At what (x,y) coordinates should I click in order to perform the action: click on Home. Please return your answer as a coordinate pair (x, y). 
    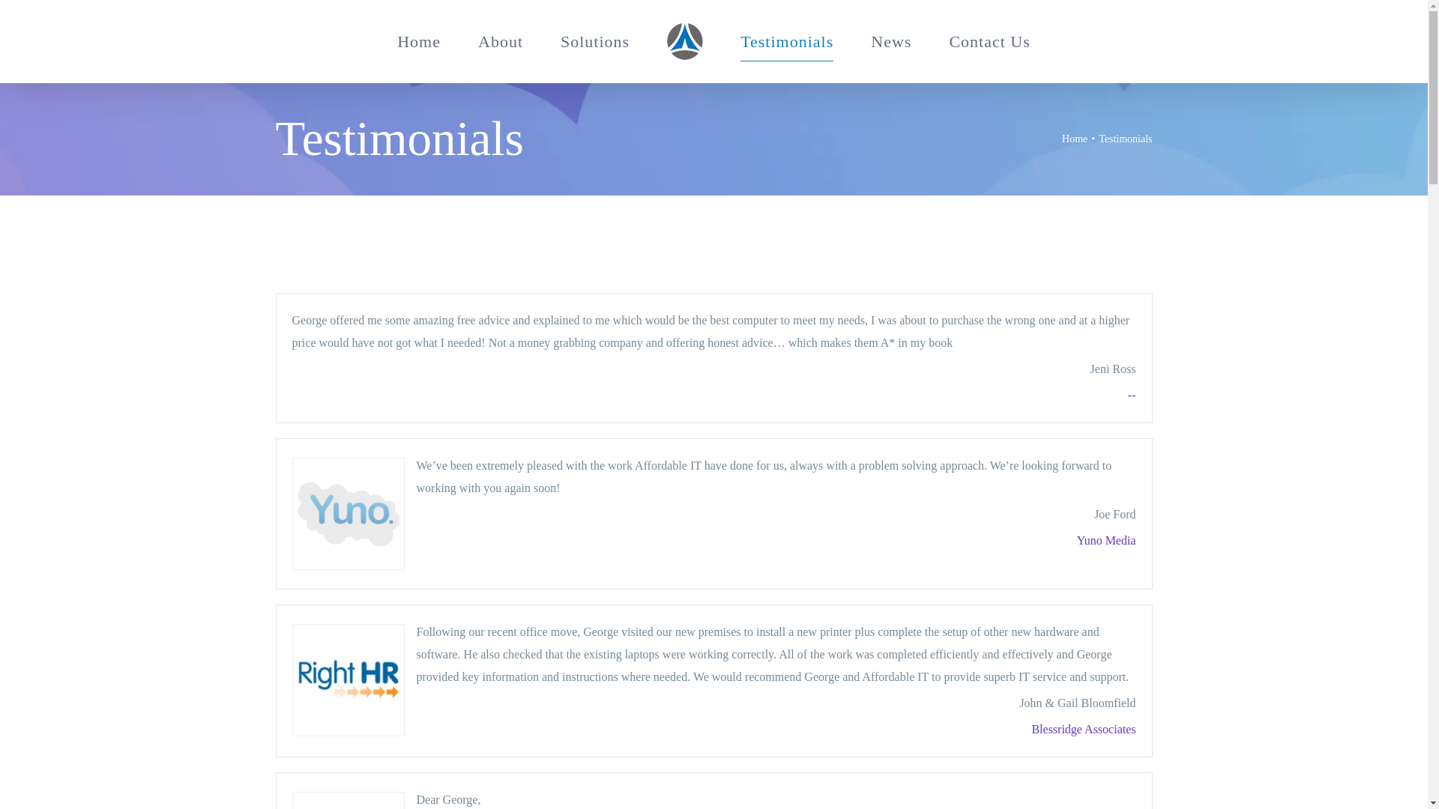
    Looking at the image, I should click on (418, 40).